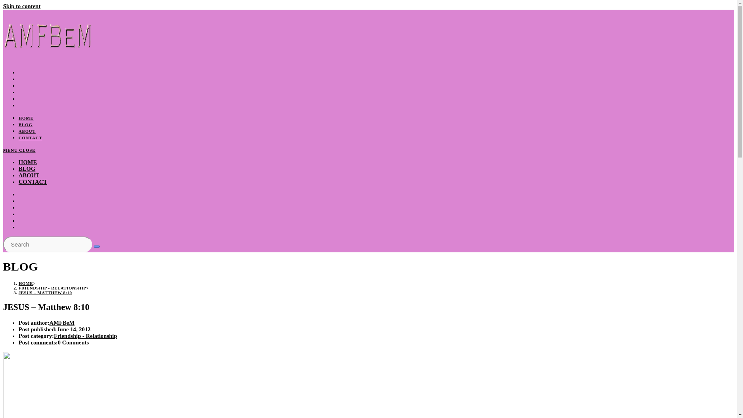  I want to click on HOME, so click(26, 283).